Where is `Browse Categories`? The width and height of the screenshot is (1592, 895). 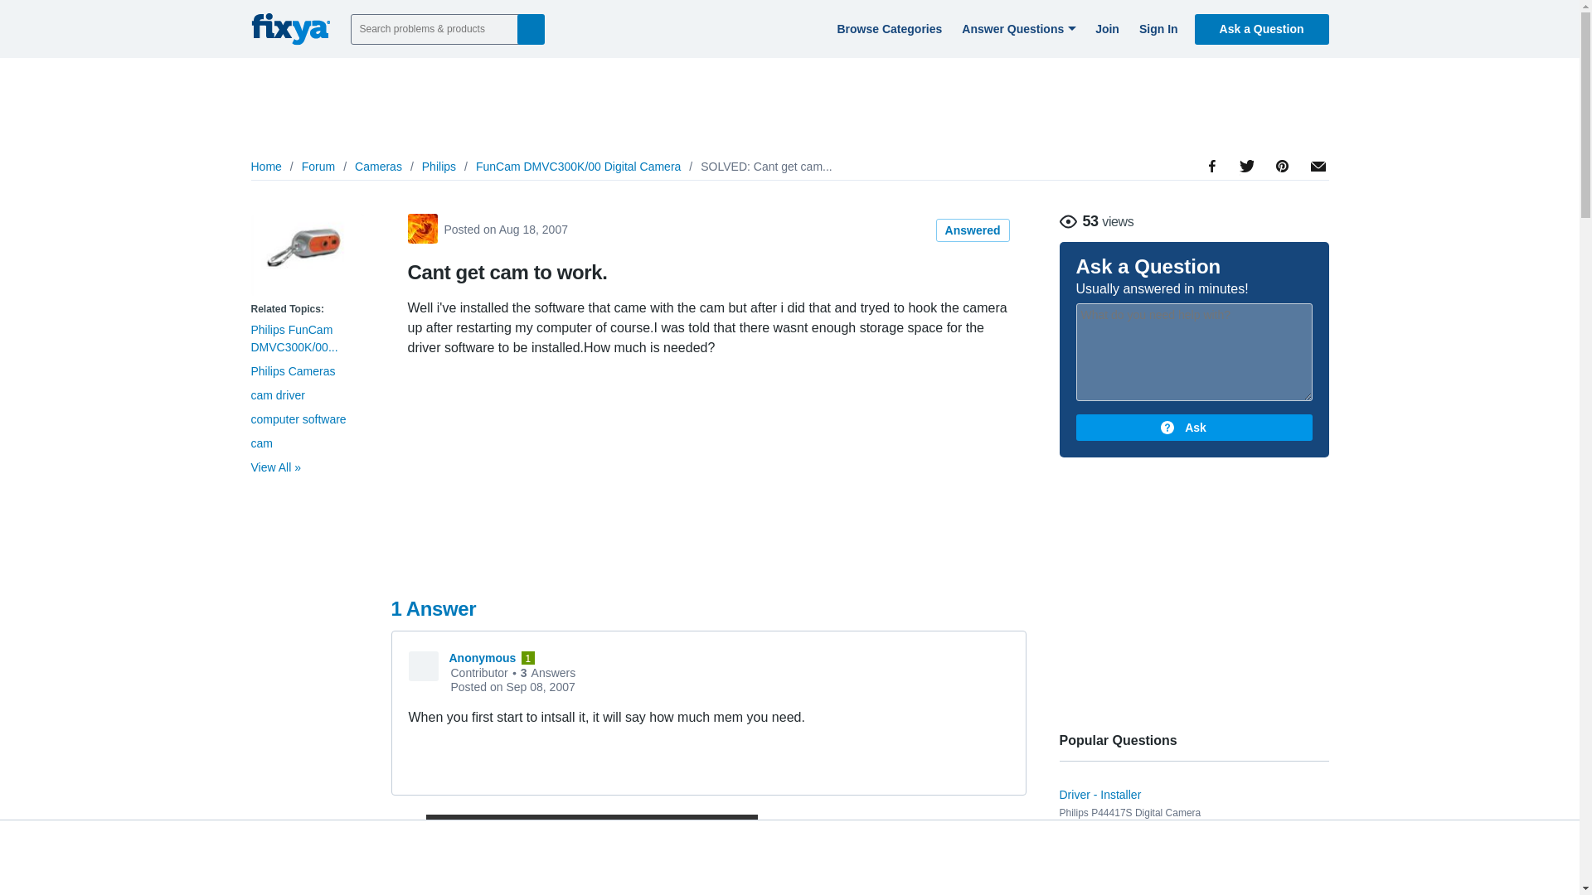
Browse Categories is located at coordinates (886, 28).